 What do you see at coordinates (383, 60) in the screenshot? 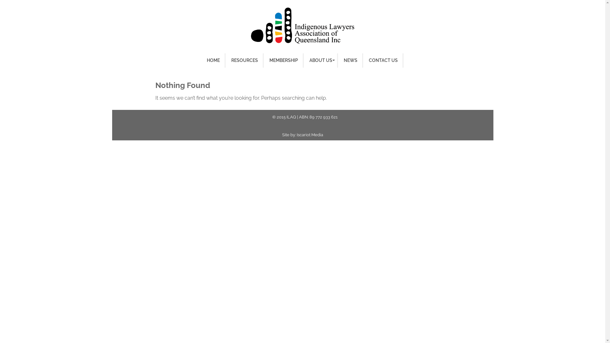
I see `CONTACT US` at bounding box center [383, 60].